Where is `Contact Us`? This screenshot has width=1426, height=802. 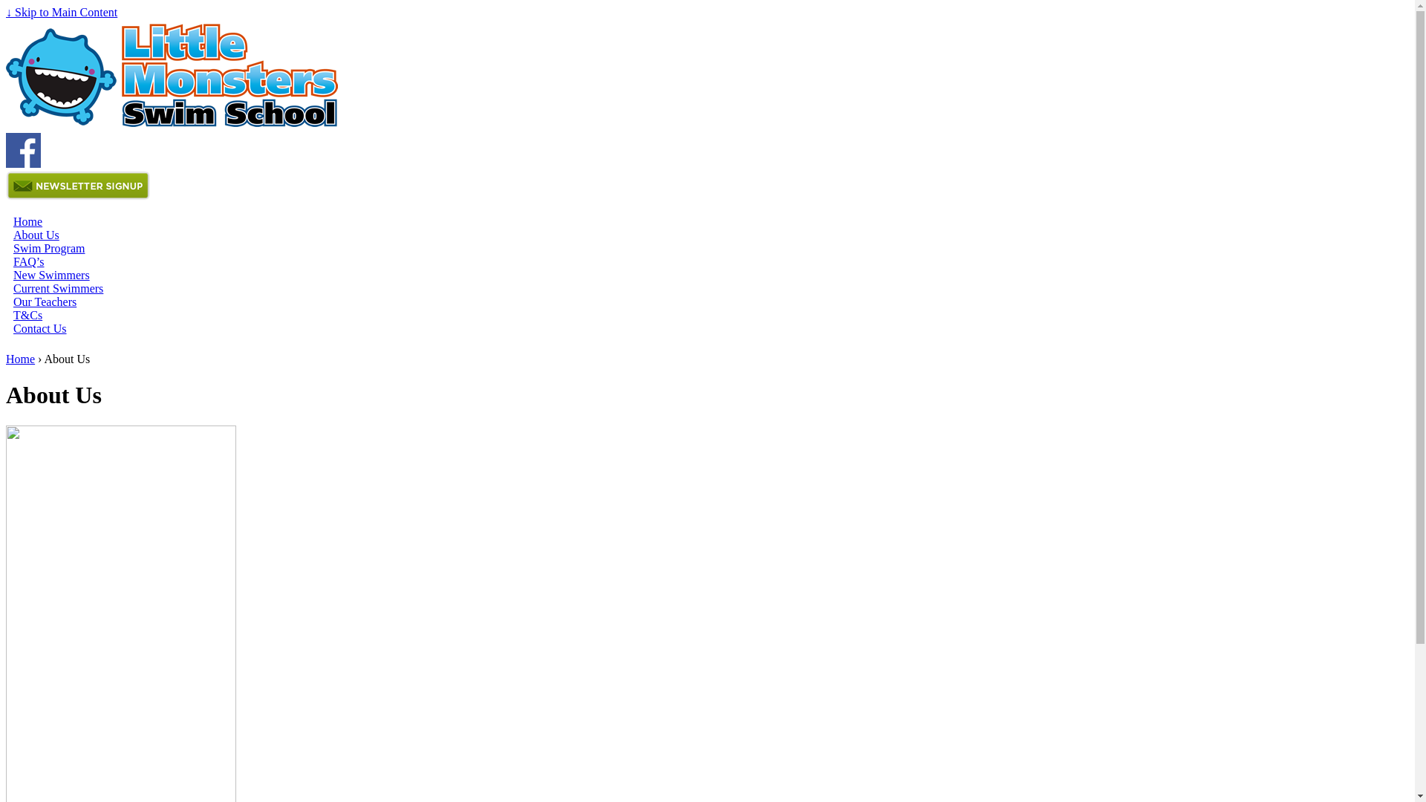
Contact Us is located at coordinates (40, 328).